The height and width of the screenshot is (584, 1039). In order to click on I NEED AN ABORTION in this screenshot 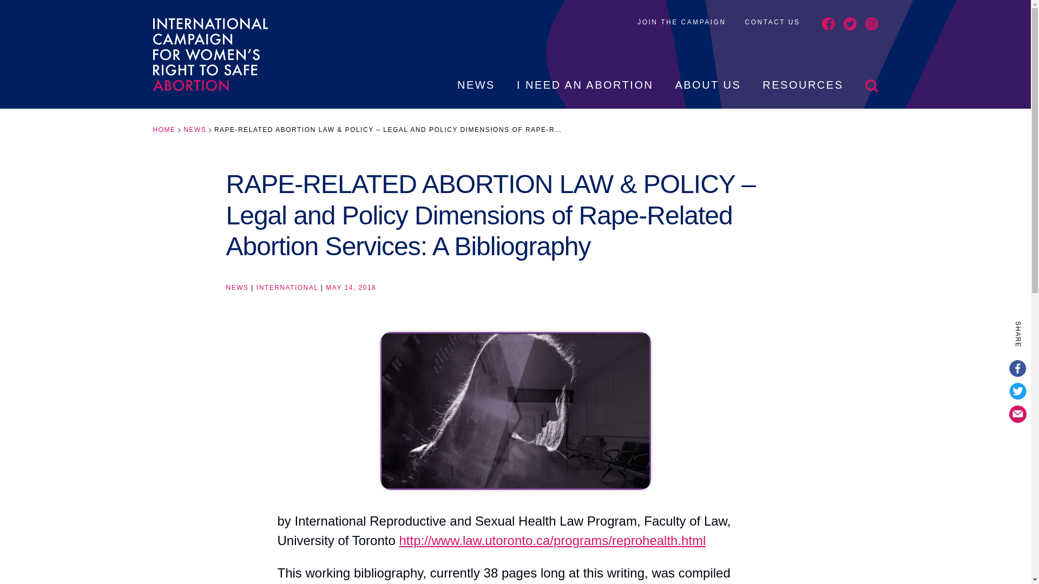, I will do `click(584, 94)`.